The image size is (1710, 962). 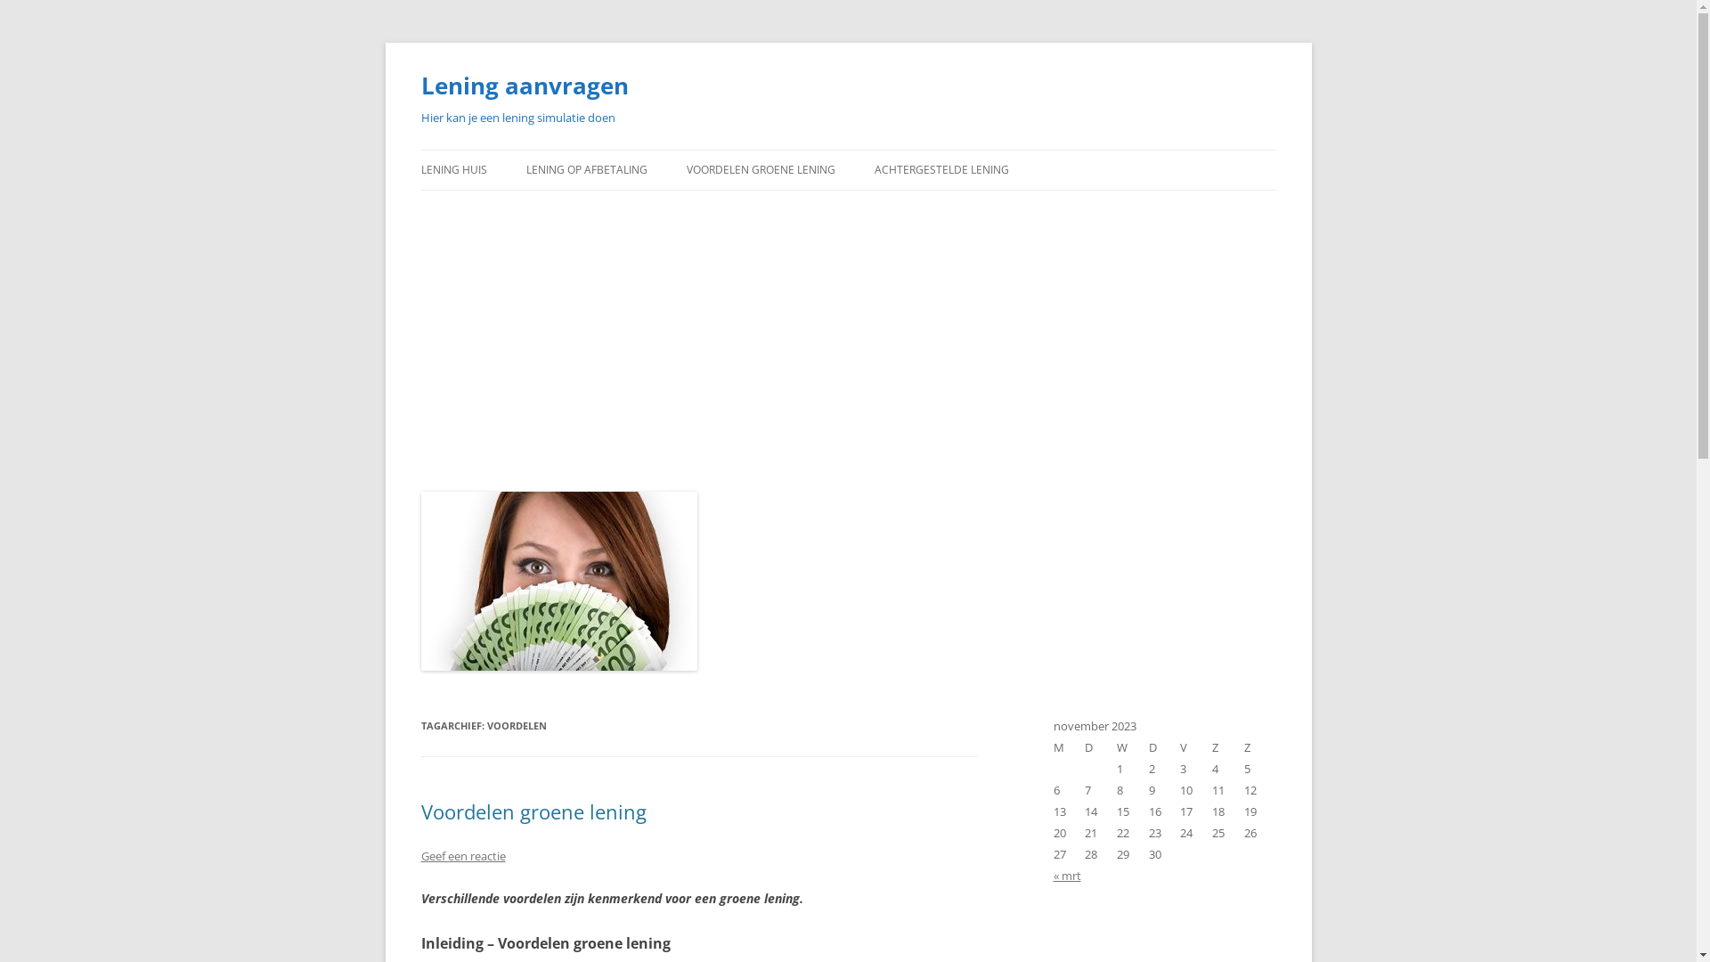 I want to click on Voordelen groene lening, so click(x=533, y=811).